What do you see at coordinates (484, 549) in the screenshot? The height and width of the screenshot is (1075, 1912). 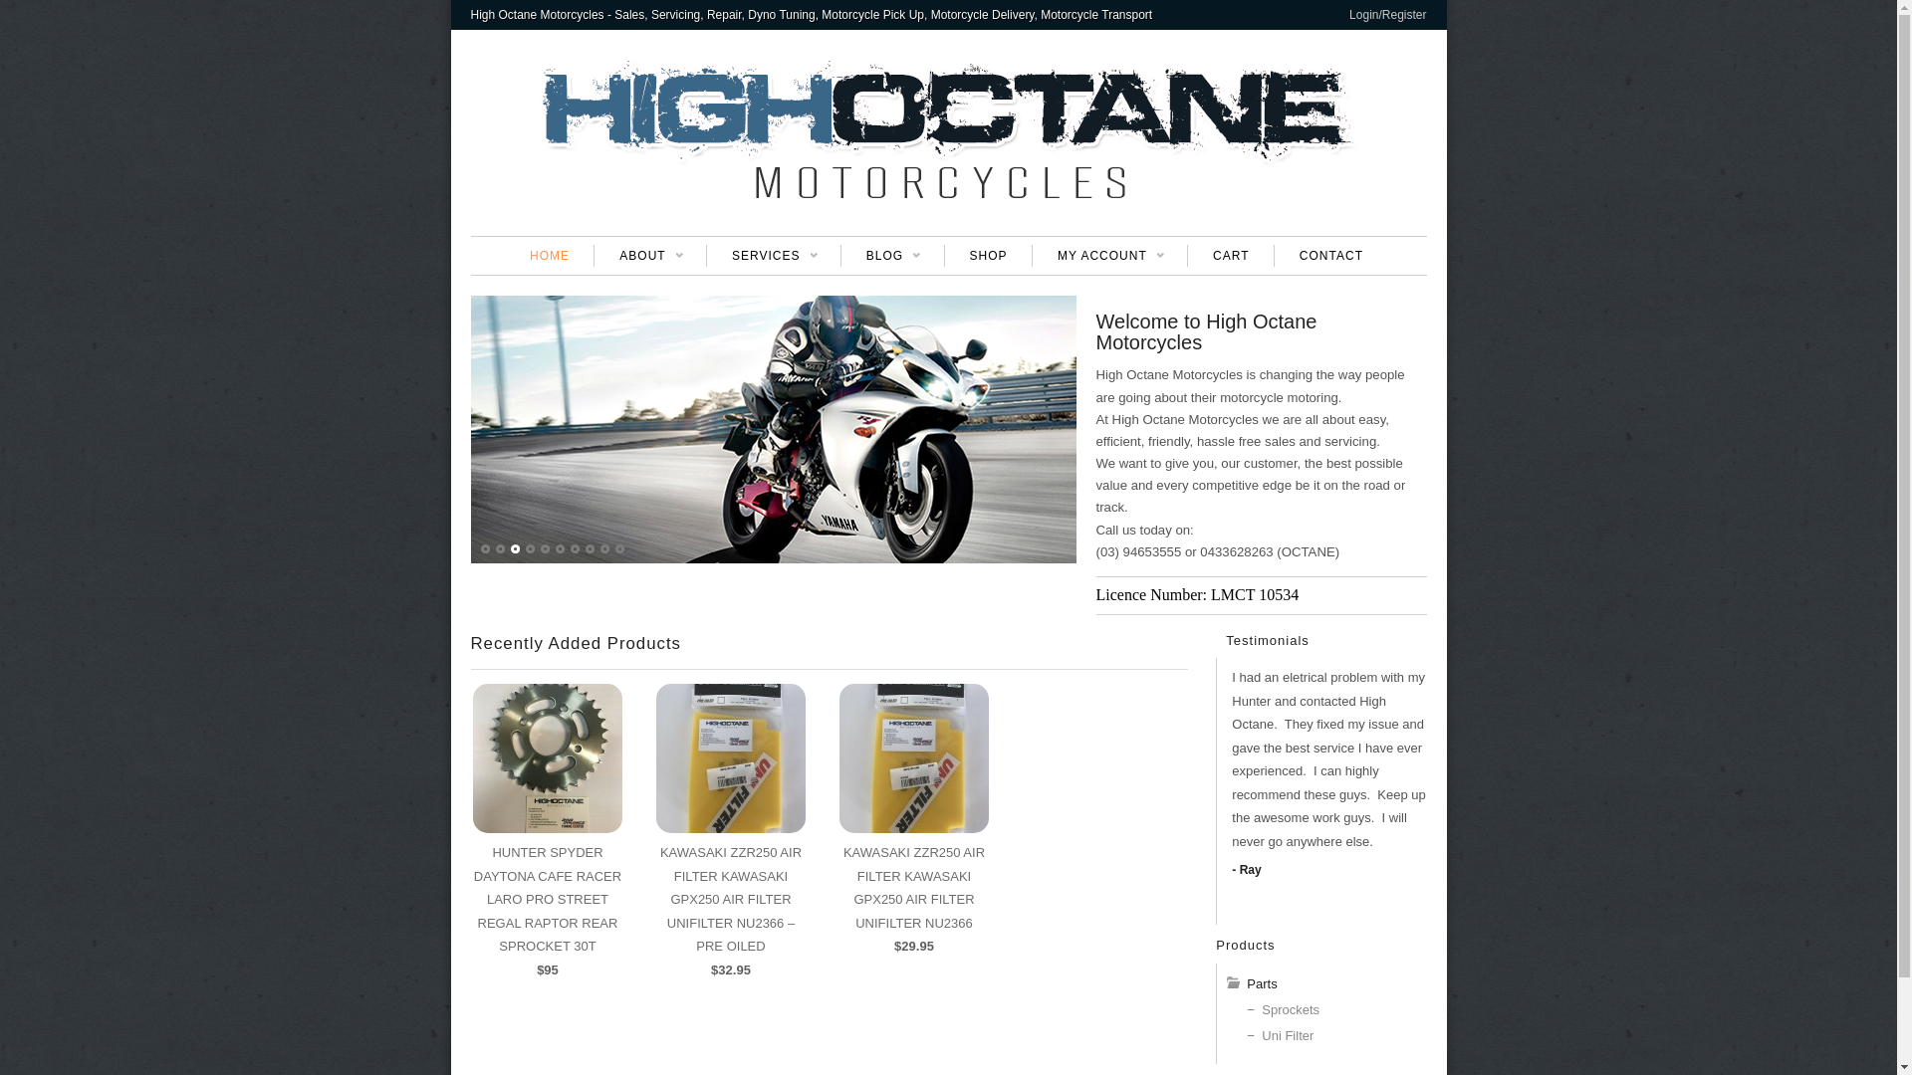 I see `1` at bounding box center [484, 549].